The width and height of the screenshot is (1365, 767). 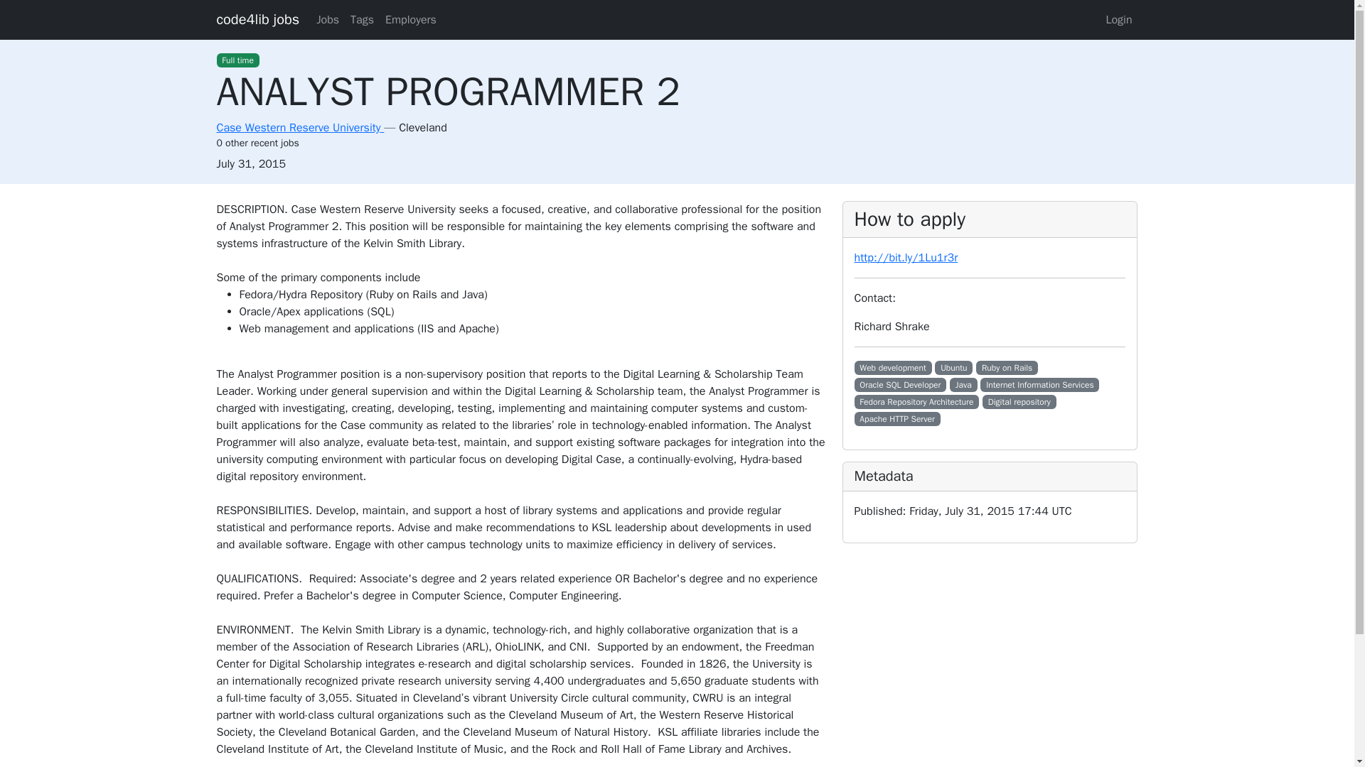 I want to click on Ubuntu, so click(x=953, y=368).